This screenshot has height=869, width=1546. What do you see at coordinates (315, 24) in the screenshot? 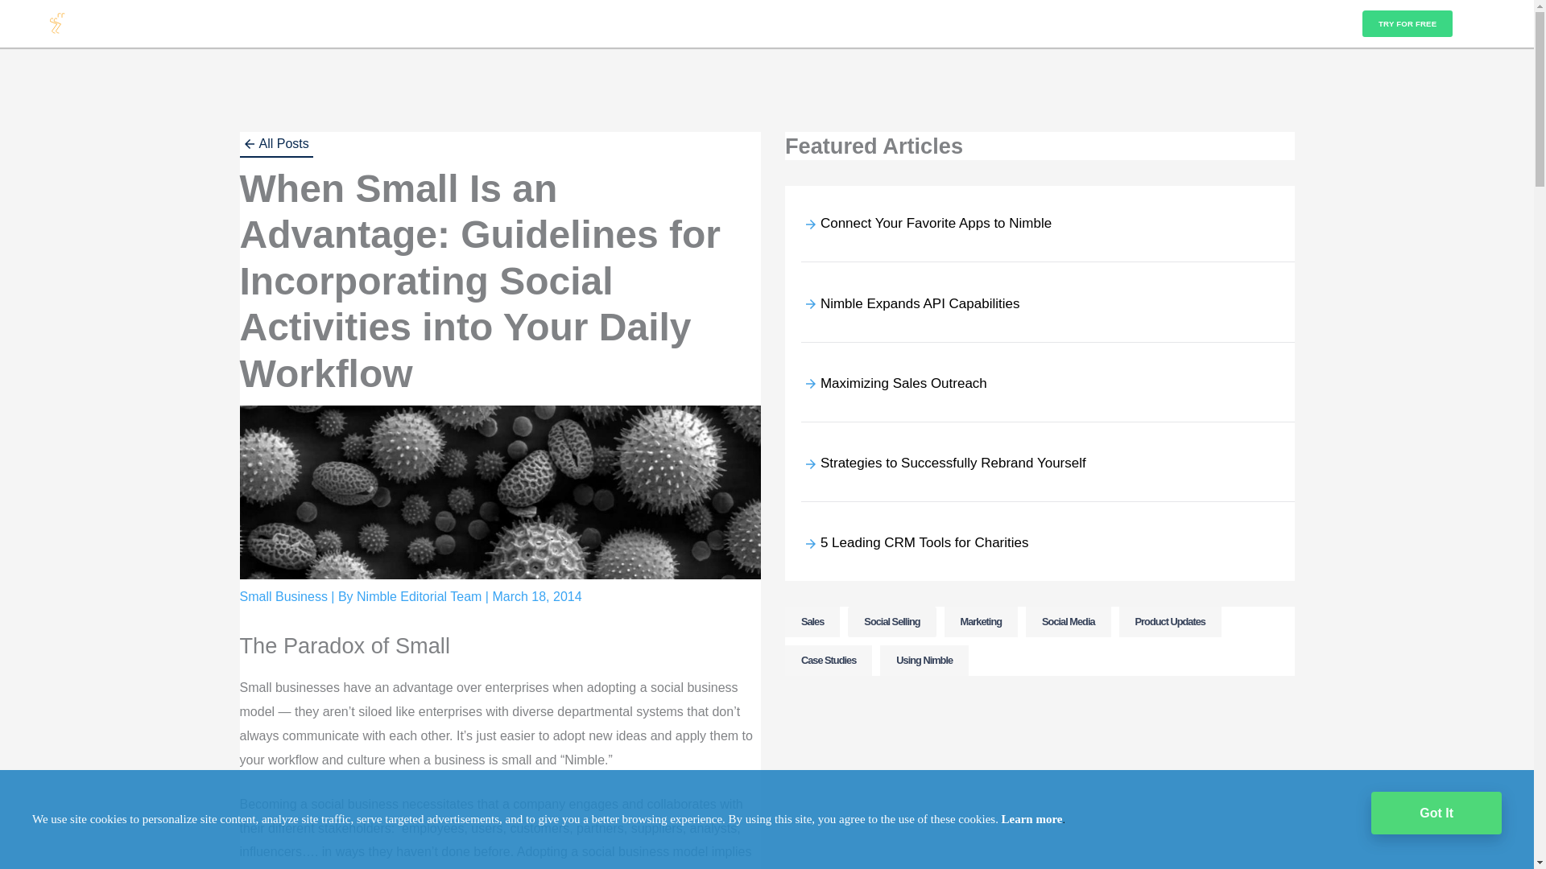
I see `USING NIMBLE` at bounding box center [315, 24].